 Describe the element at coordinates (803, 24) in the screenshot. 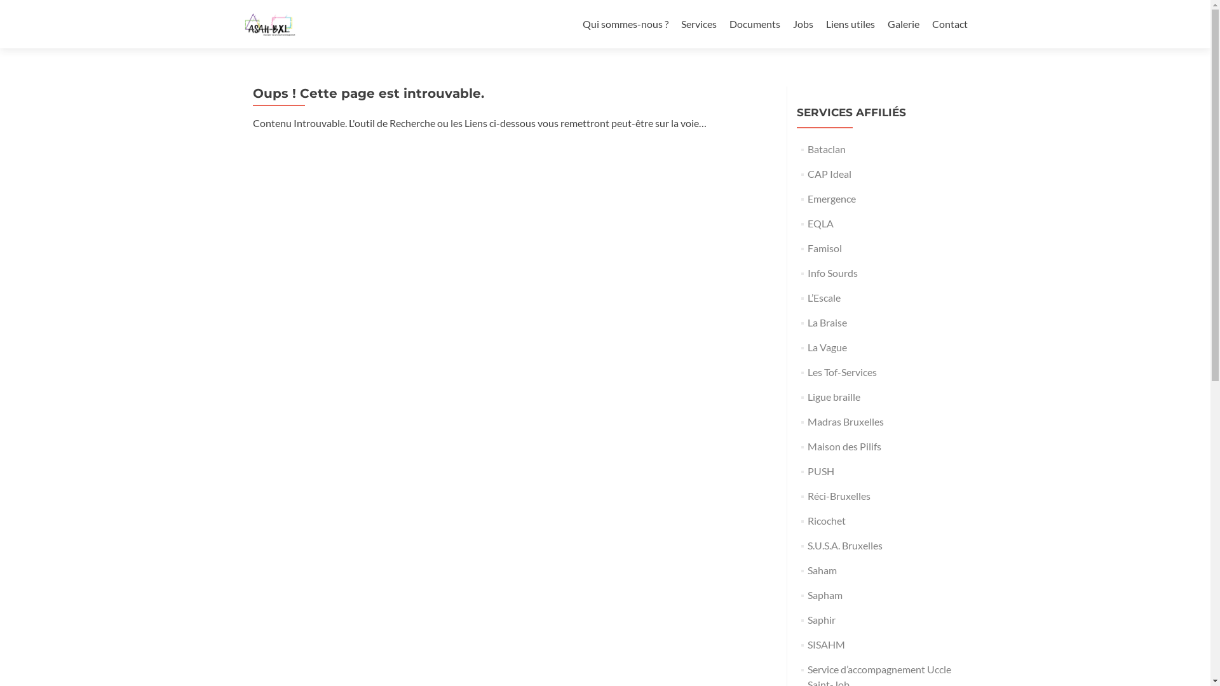

I see `Jobs` at that location.